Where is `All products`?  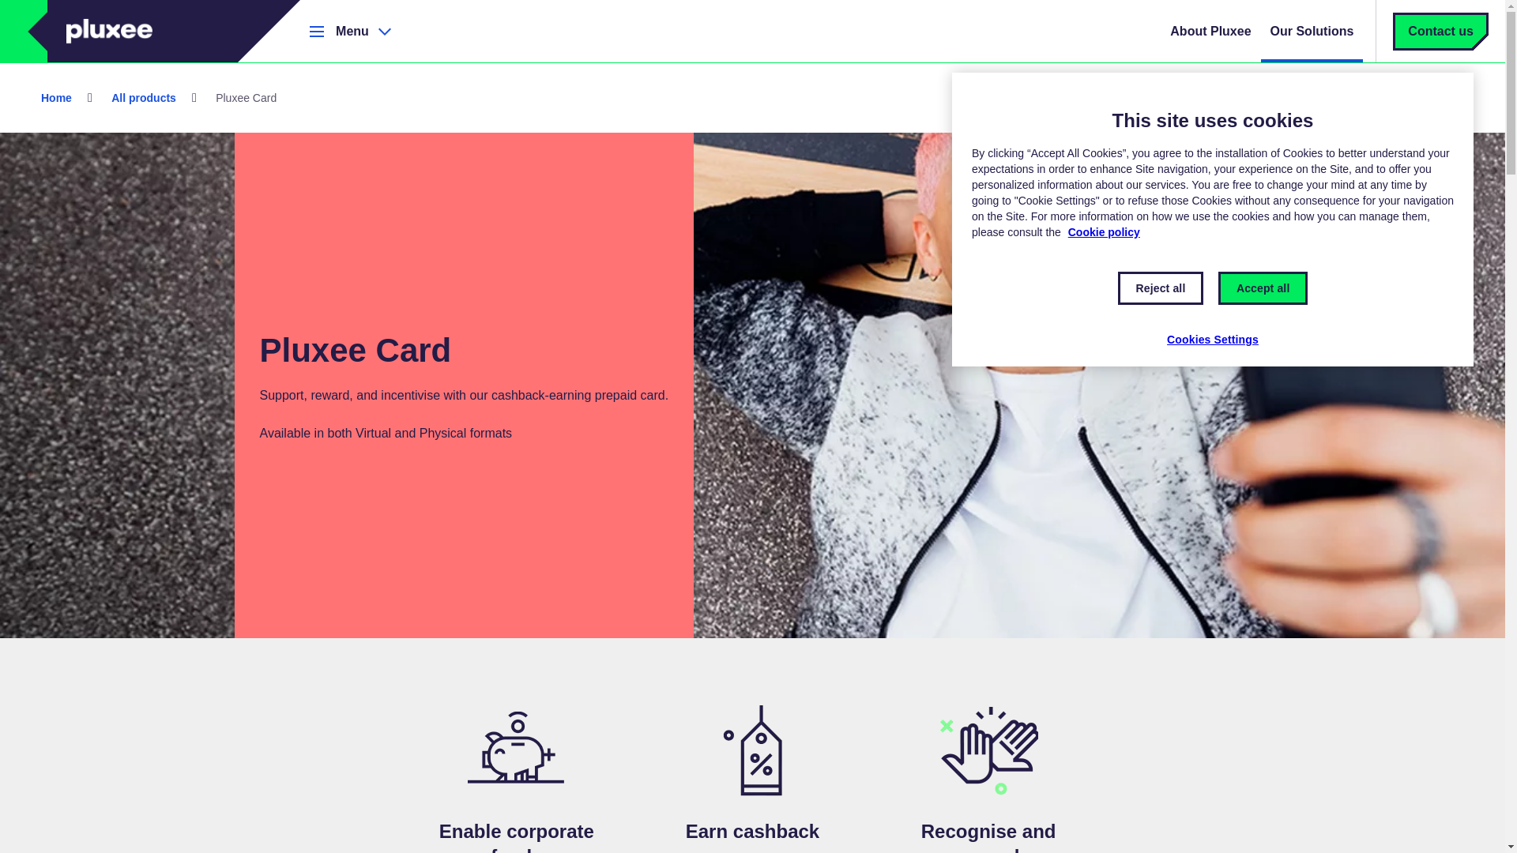 All products is located at coordinates (143, 97).